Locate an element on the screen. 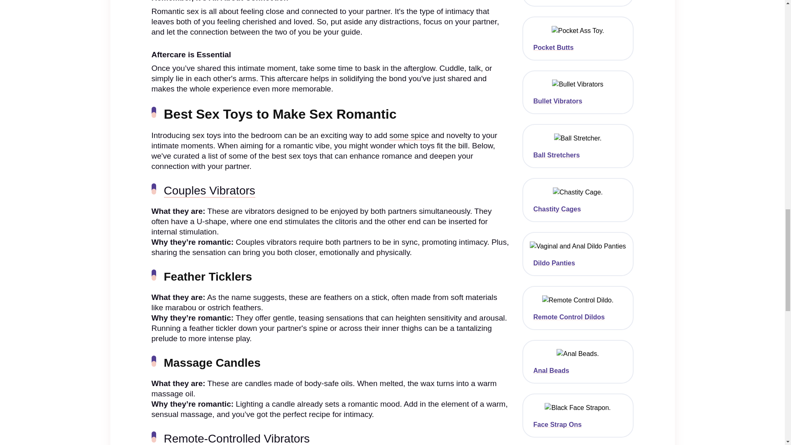 The height and width of the screenshot is (445, 791). Couples Vibrators is located at coordinates (209, 191).